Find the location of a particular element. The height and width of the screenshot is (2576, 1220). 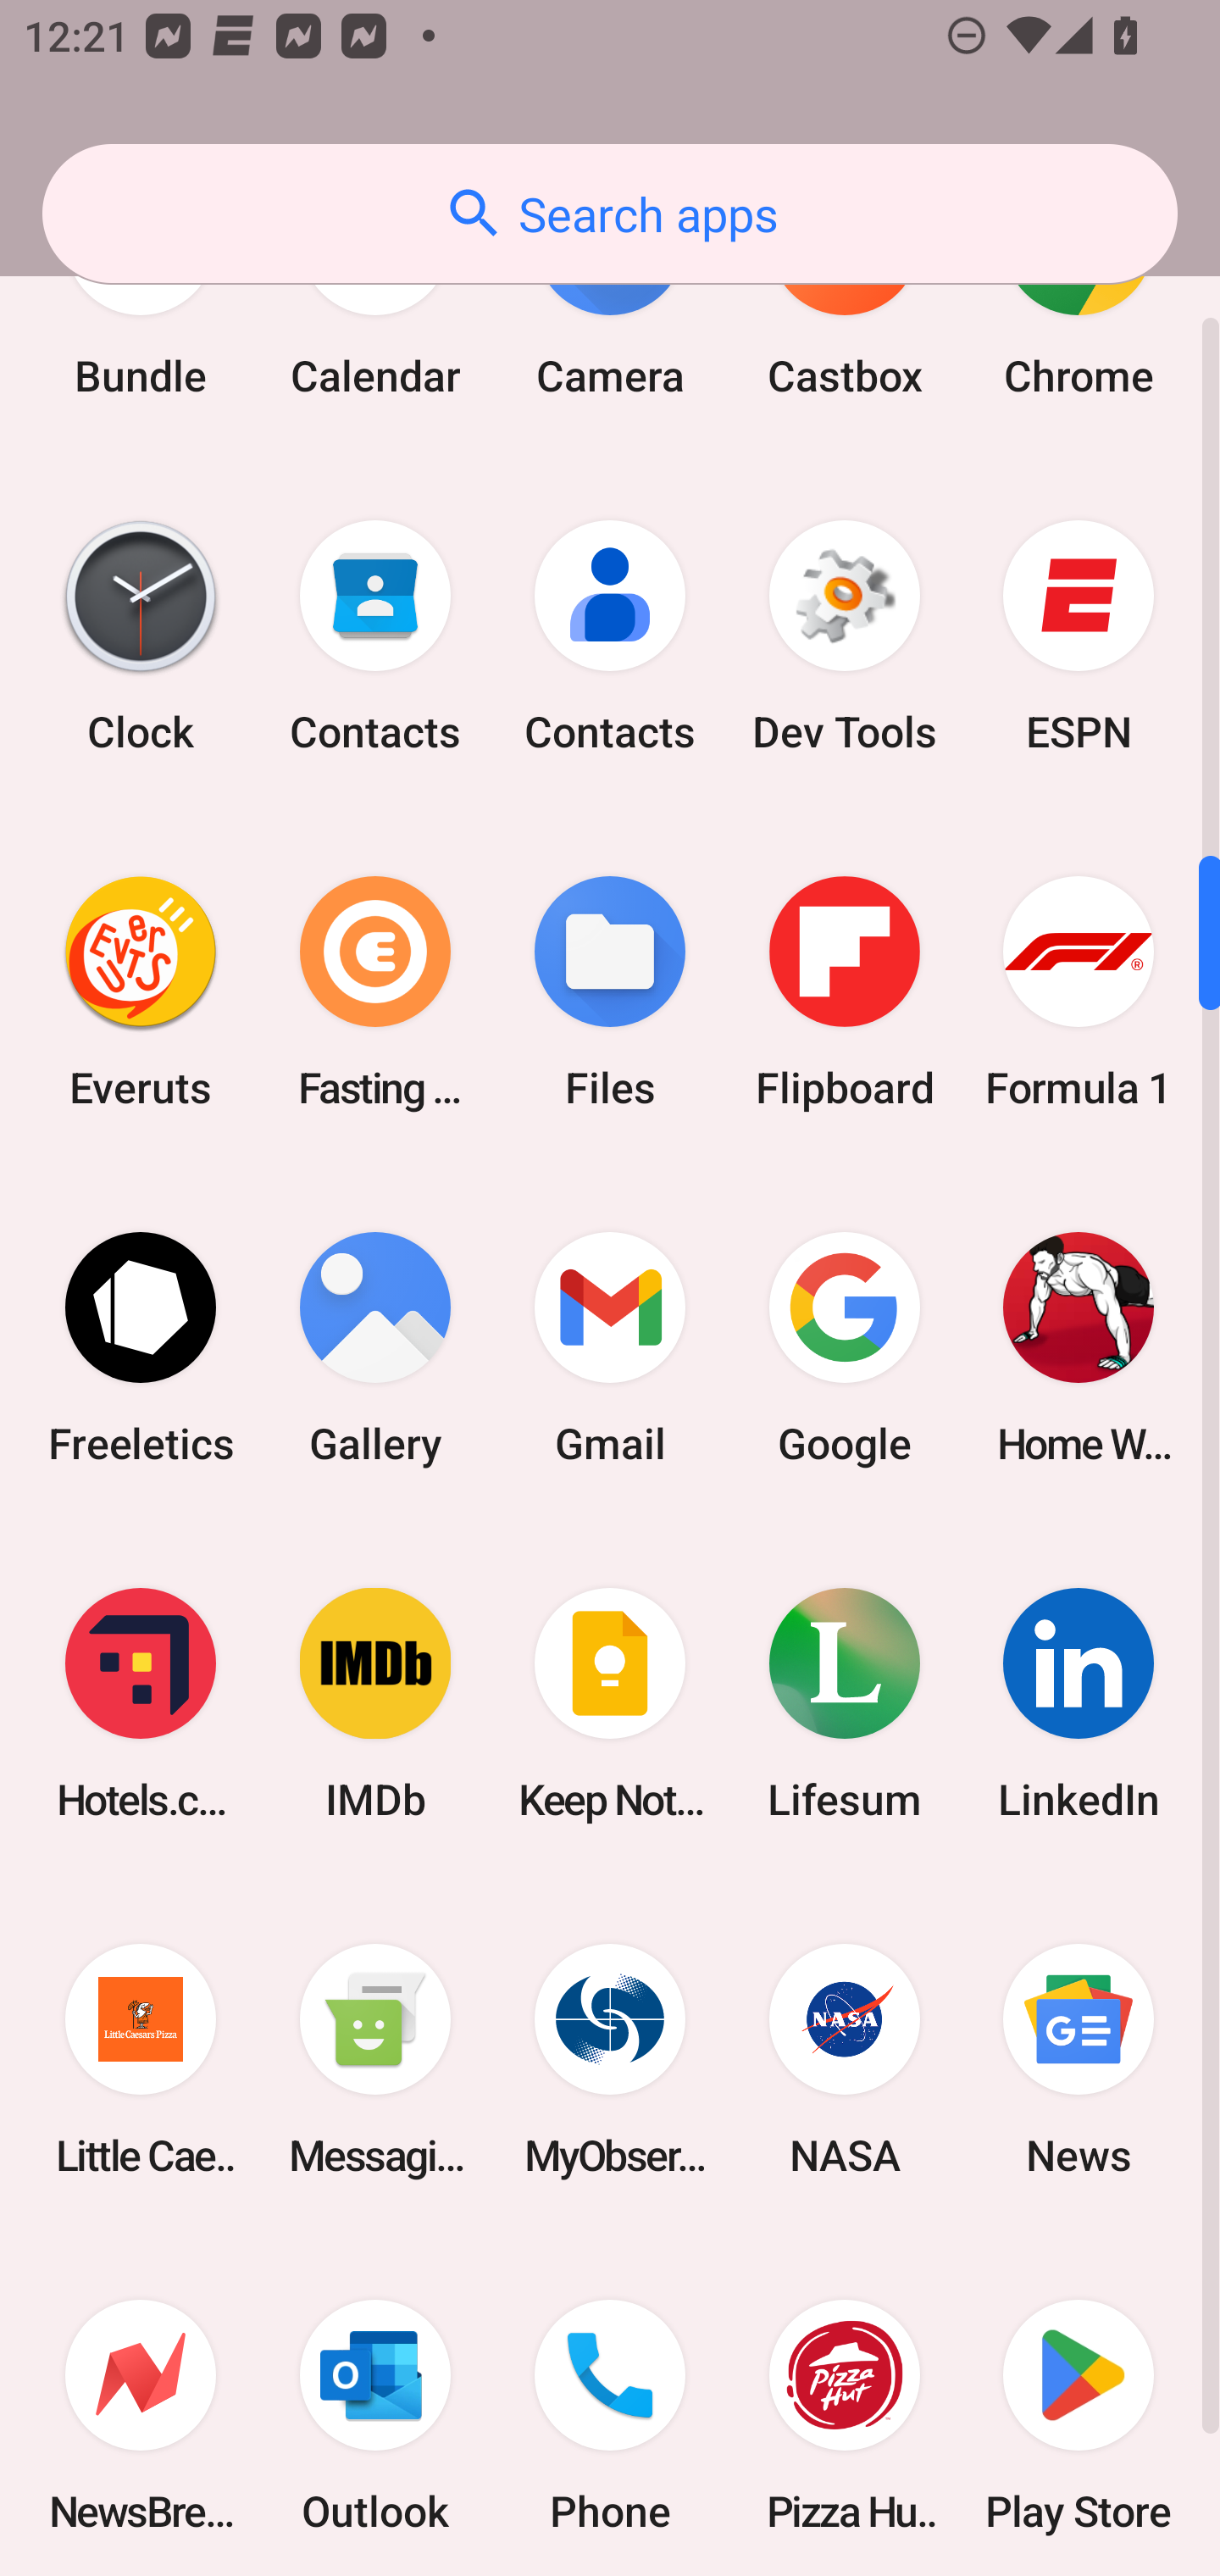

MyObservatory is located at coordinates (610, 2061).